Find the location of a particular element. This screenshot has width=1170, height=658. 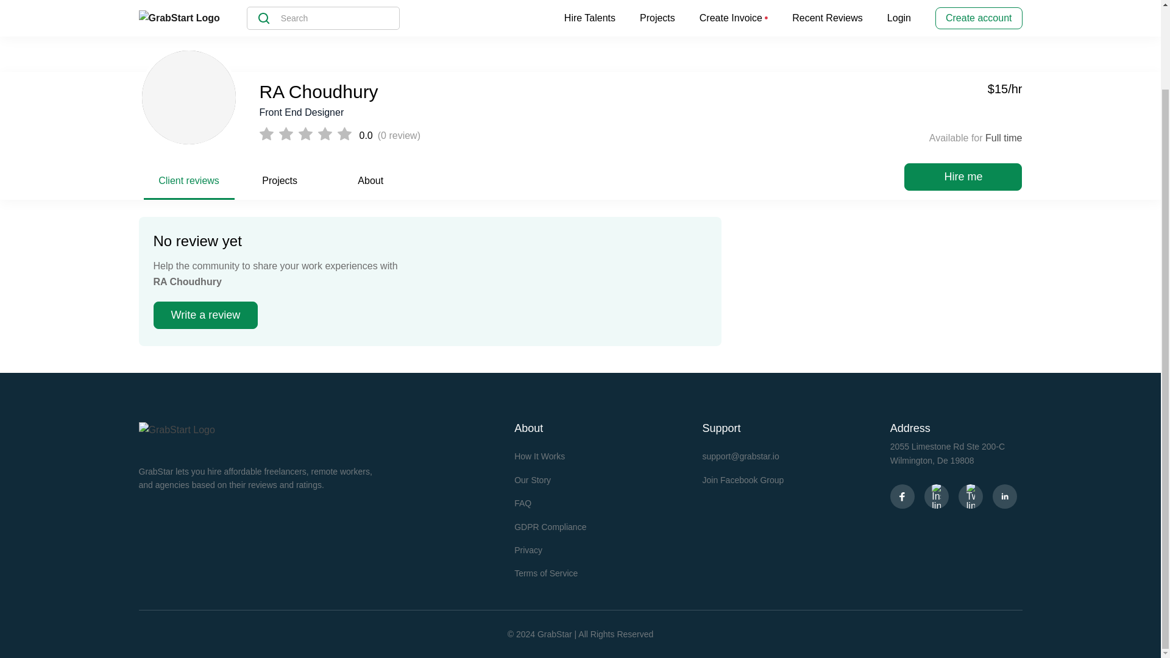

Write a review is located at coordinates (206, 315).